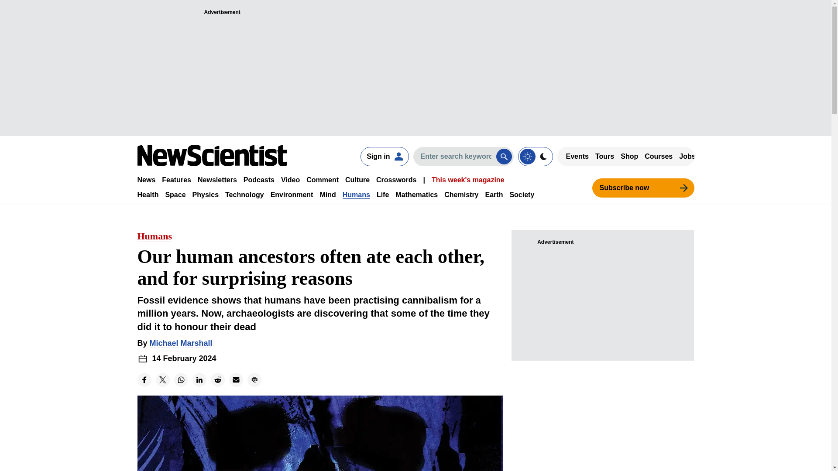 This screenshot has width=838, height=471. What do you see at coordinates (142, 358) in the screenshot?
I see `Calendar icon` at bounding box center [142, 358].